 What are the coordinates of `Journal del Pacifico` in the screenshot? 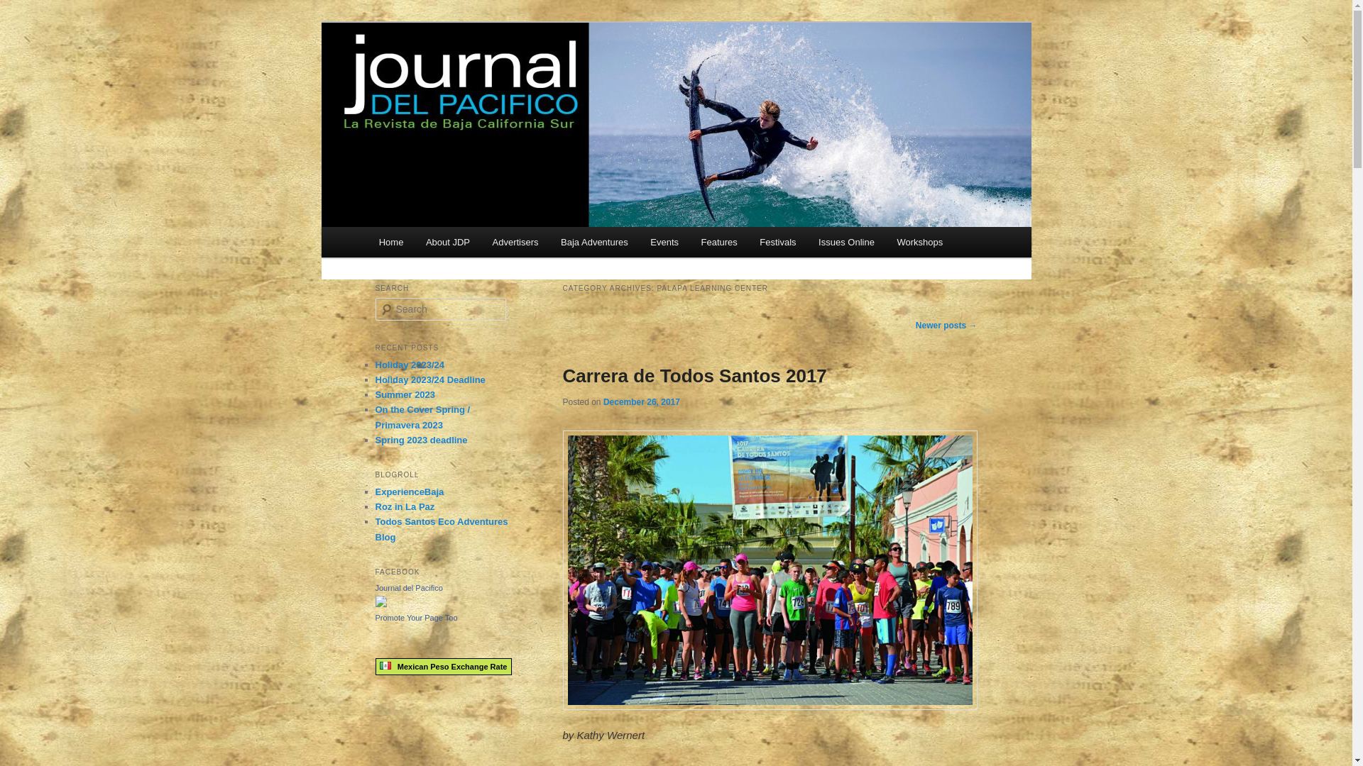 It's located at (381, 604).